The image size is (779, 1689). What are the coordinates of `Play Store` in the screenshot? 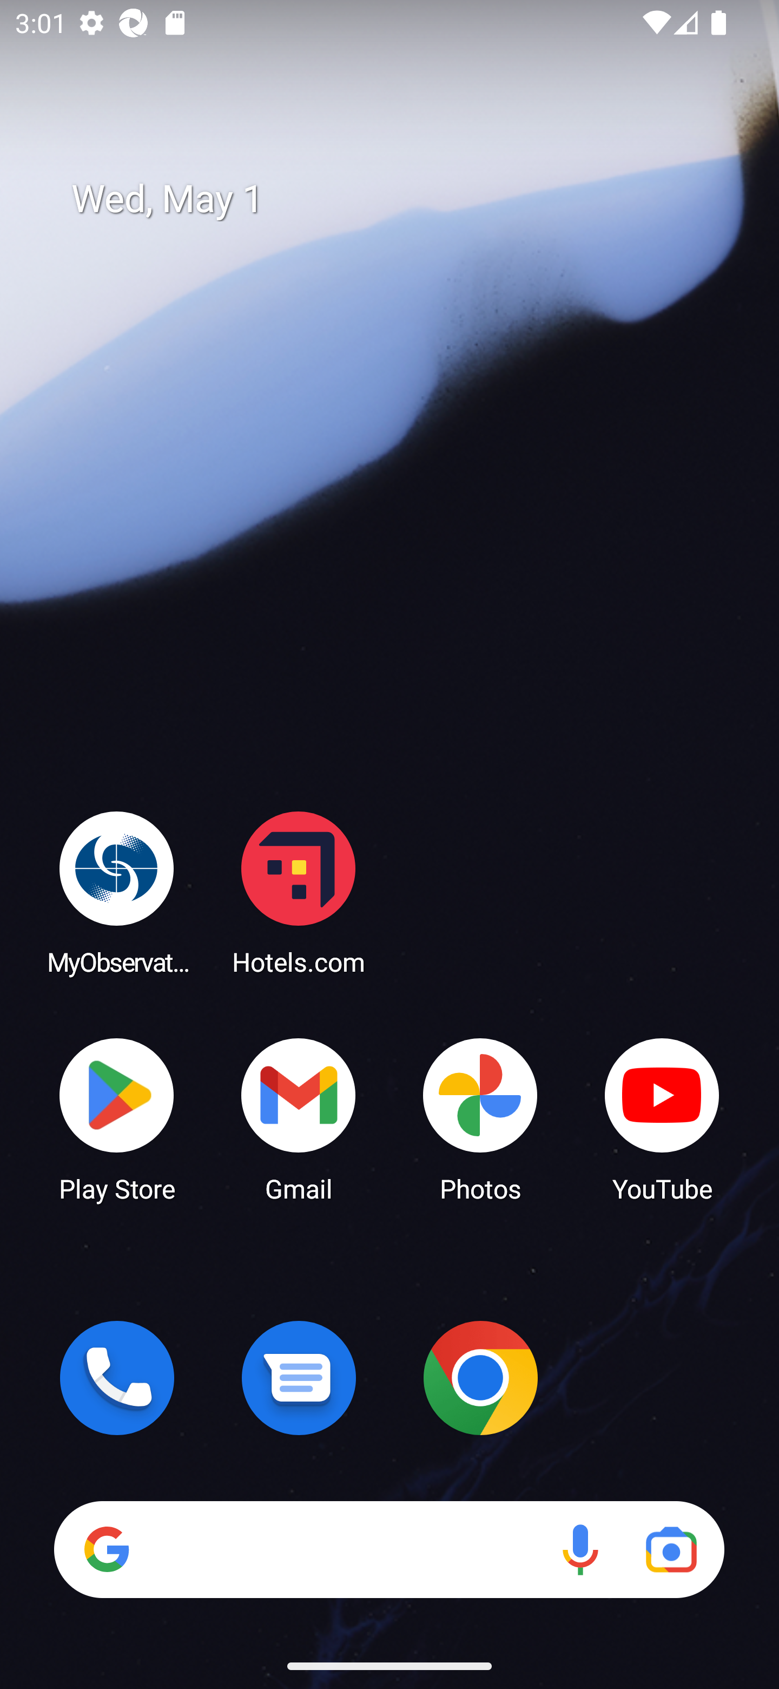 It's located at (117, 1118).